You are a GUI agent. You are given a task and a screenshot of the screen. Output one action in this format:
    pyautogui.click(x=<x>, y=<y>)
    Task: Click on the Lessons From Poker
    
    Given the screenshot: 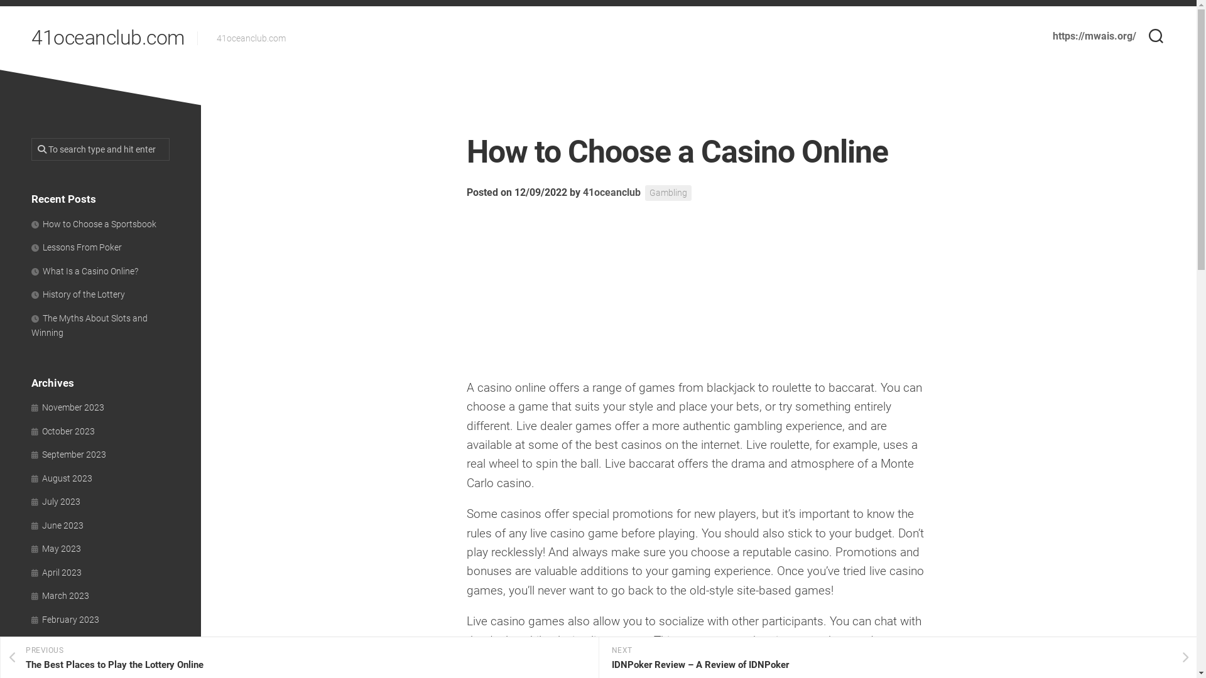 What is the action you would take?
    pyautogui.click(x=77, y=247)
    